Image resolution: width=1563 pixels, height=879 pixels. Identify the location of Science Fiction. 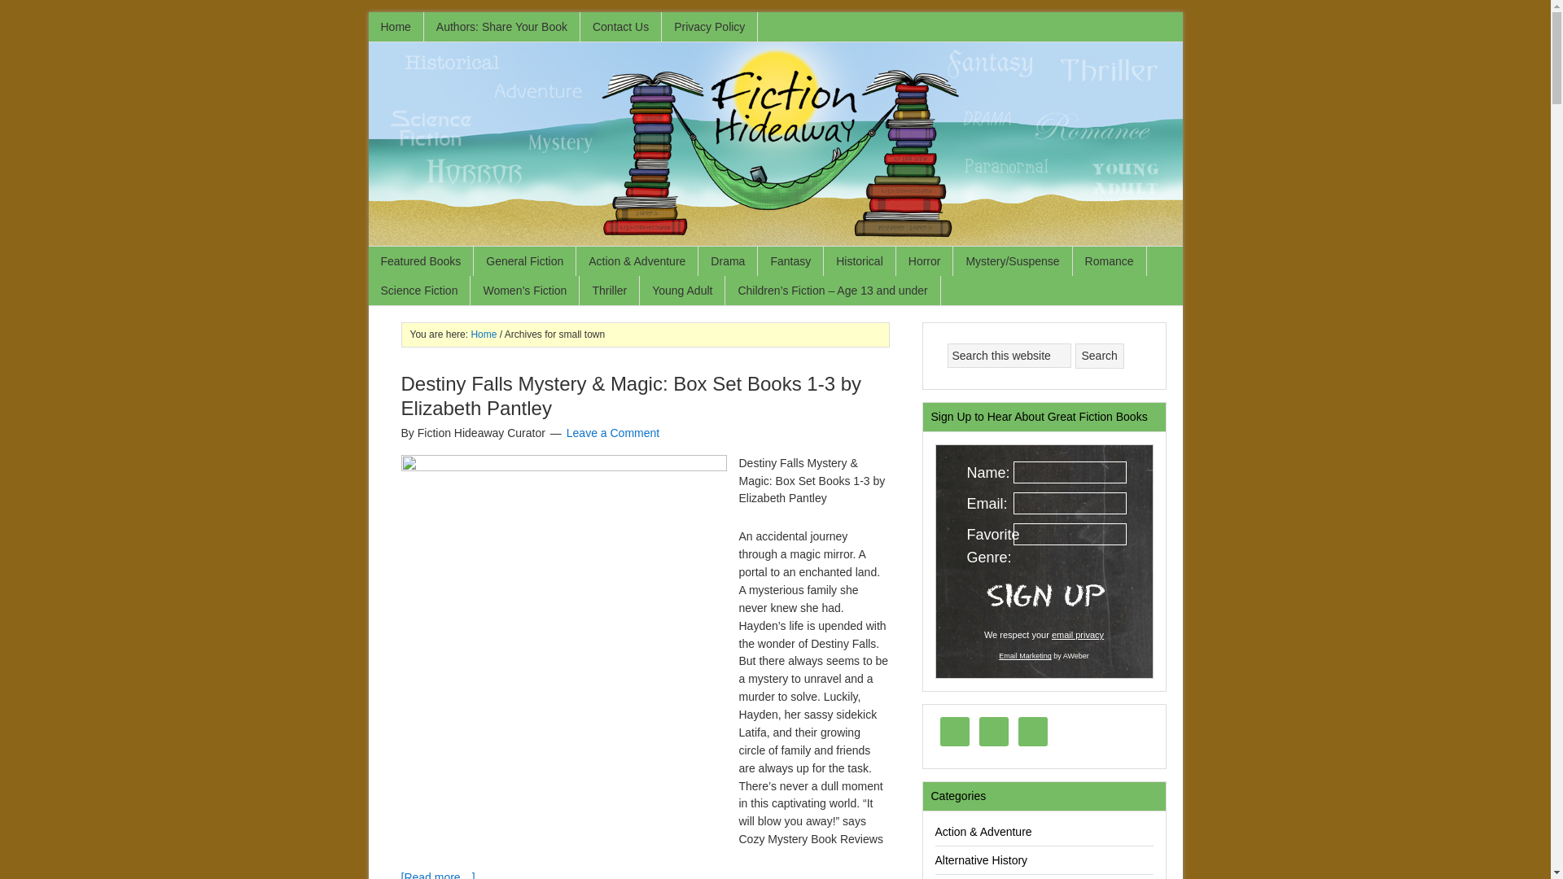
(418, 290).